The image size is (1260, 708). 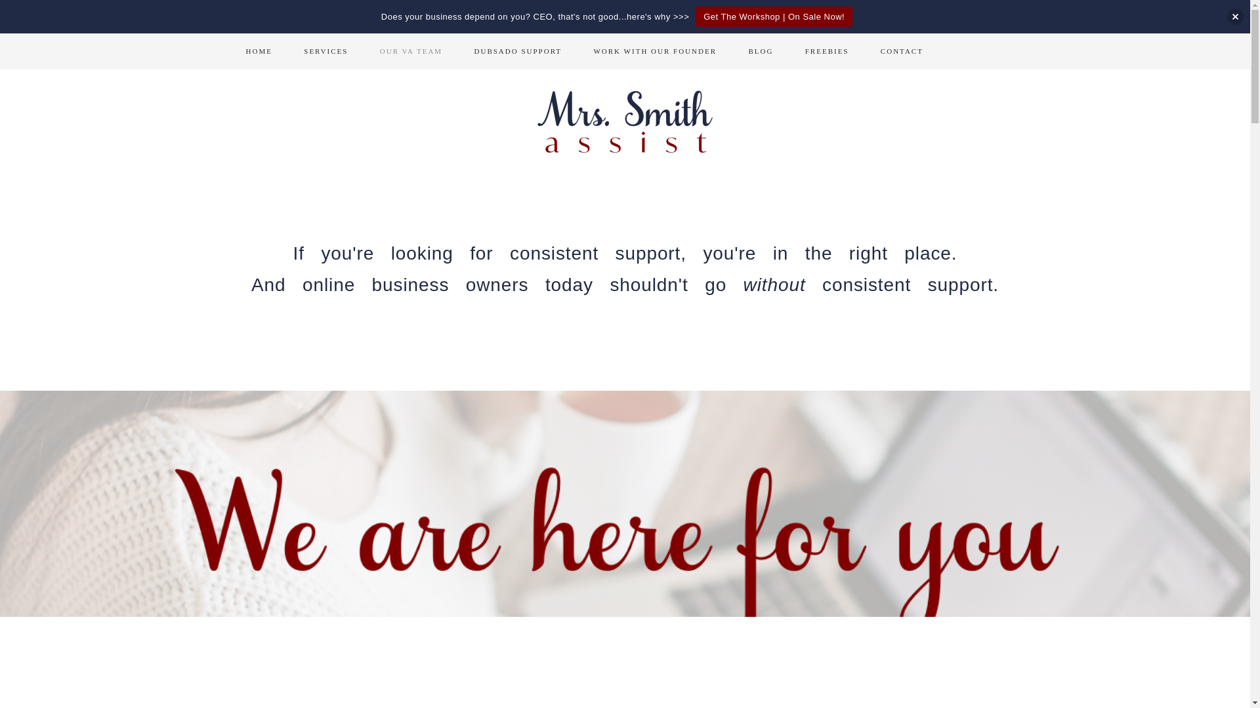 What do you see at coordinates (654, 51) in the screenshot?
I see `WORK WITH OUR FOUNDER` at bounding box center [654, 51].